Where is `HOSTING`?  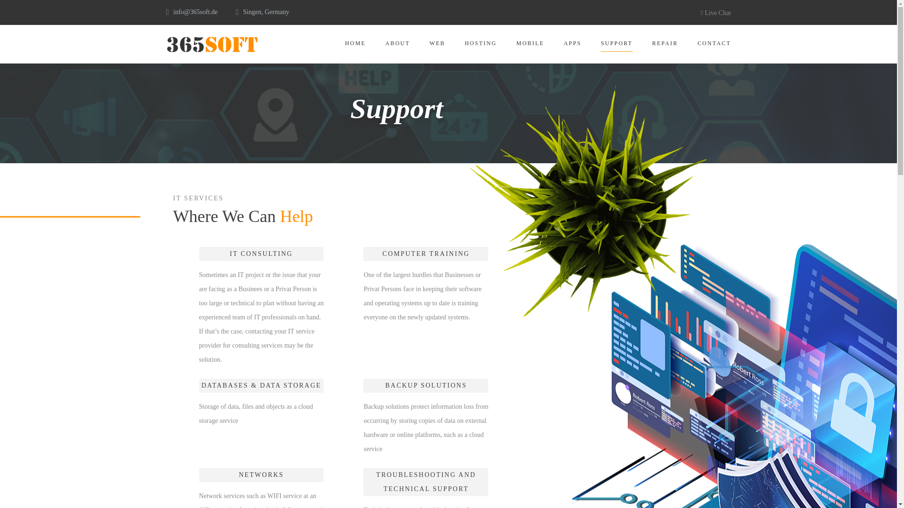 HOSTING is located at coordinates (480, 46).